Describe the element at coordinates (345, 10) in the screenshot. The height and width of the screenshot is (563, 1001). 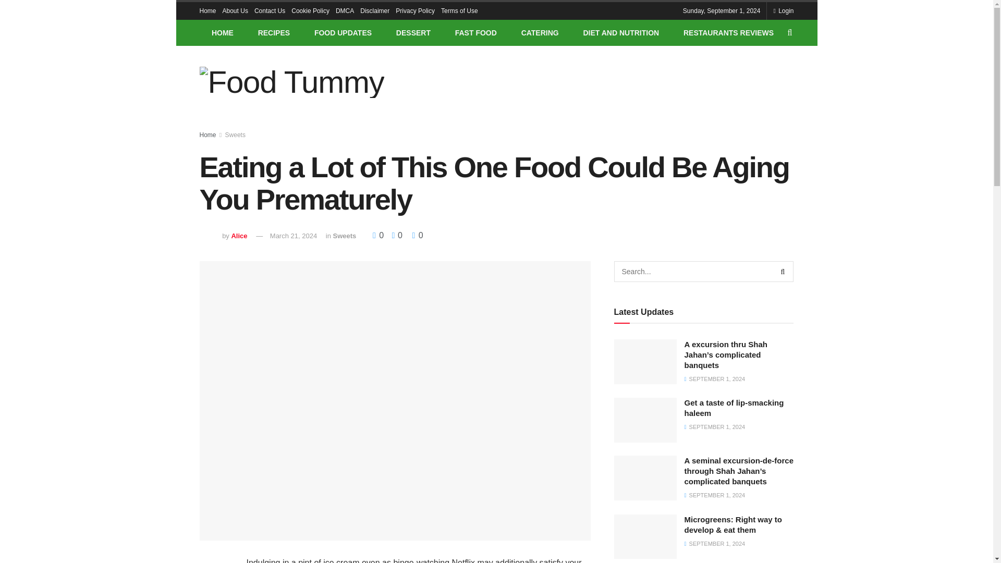
I see `DMCA` at that location.